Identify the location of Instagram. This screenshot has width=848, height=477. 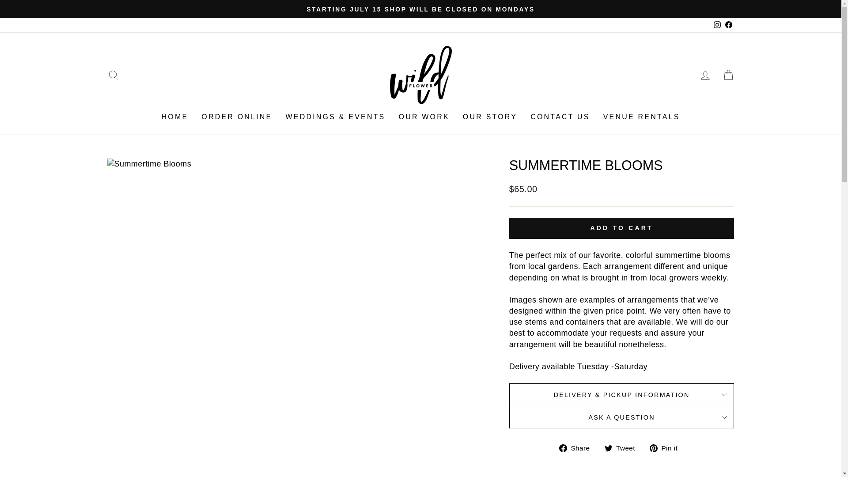
(716, 25).